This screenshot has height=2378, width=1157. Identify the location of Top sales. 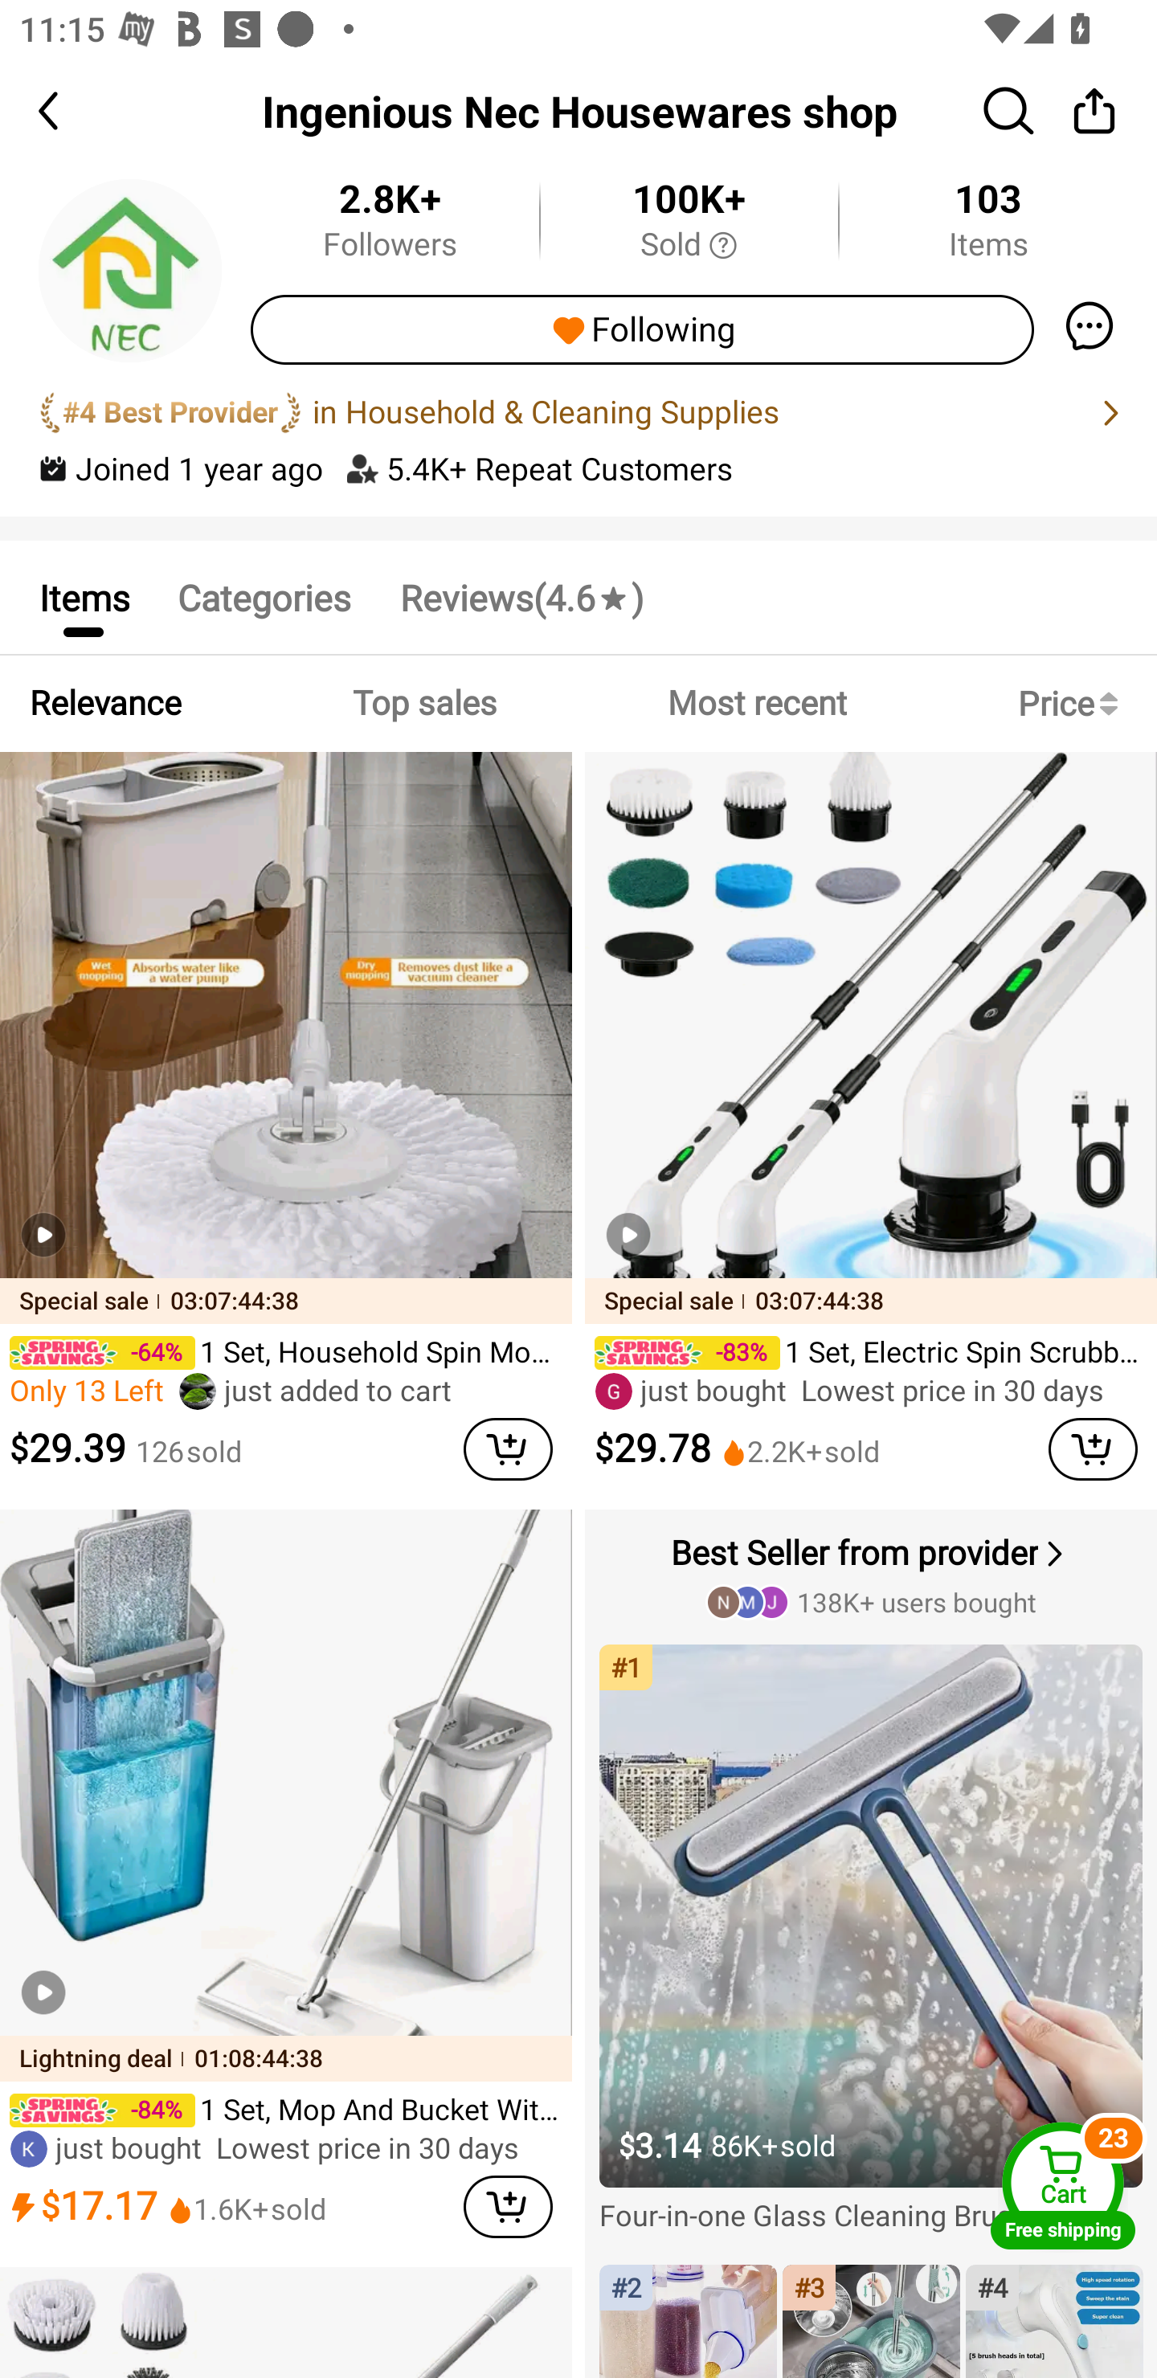
(423, 704).